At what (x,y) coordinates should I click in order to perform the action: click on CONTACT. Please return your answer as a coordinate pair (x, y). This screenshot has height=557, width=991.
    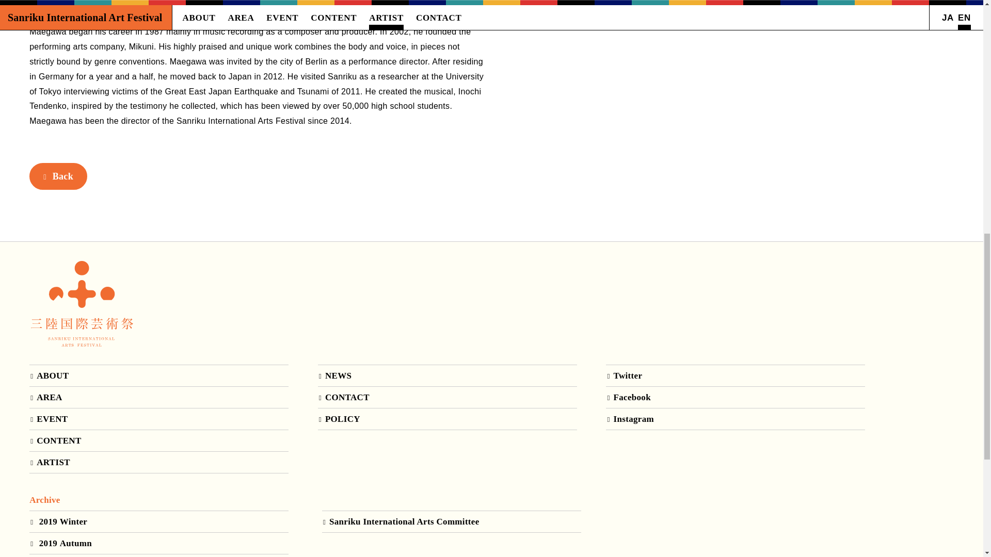
    Looking at the image, I should click on (447, 397).